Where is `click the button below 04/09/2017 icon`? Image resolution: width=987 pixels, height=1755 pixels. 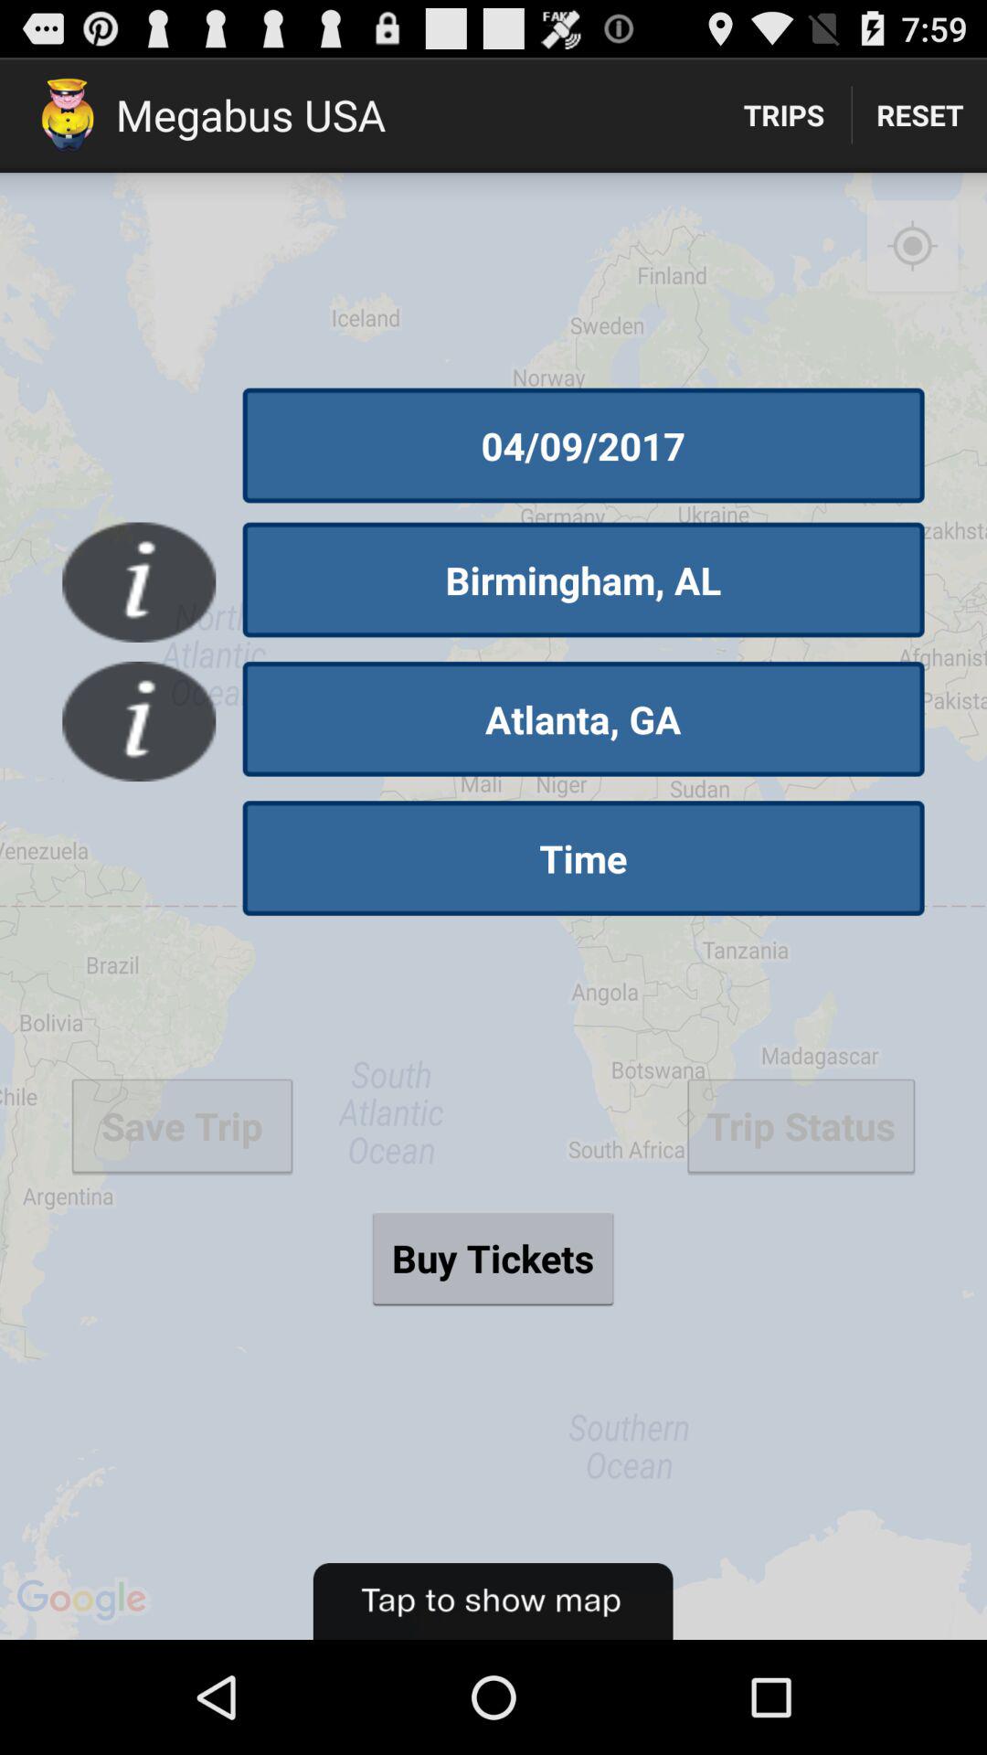 click the button below 04/09/2017 icon is located at coordinates (583, 580).